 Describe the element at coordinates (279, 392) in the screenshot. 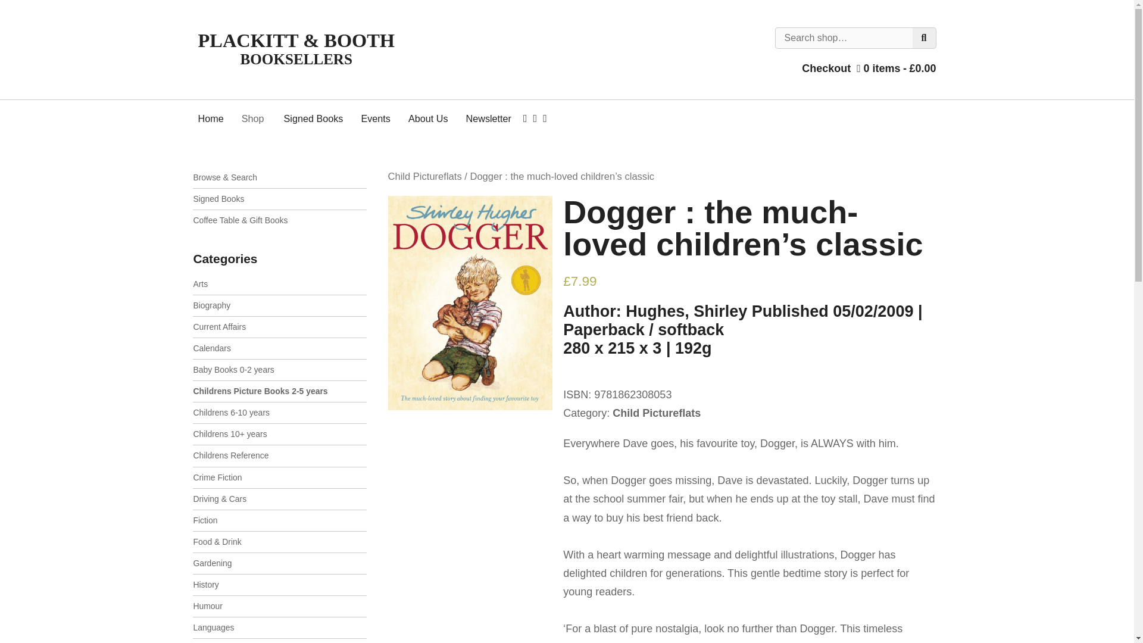

I see `Childrens Picture Books 2-5 years` at that location.